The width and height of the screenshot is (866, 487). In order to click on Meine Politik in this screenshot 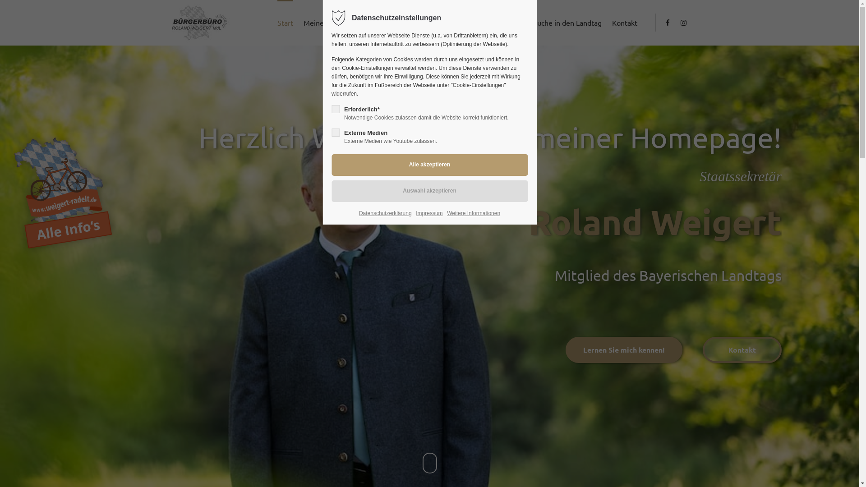, I will do `click(379, 23)`.